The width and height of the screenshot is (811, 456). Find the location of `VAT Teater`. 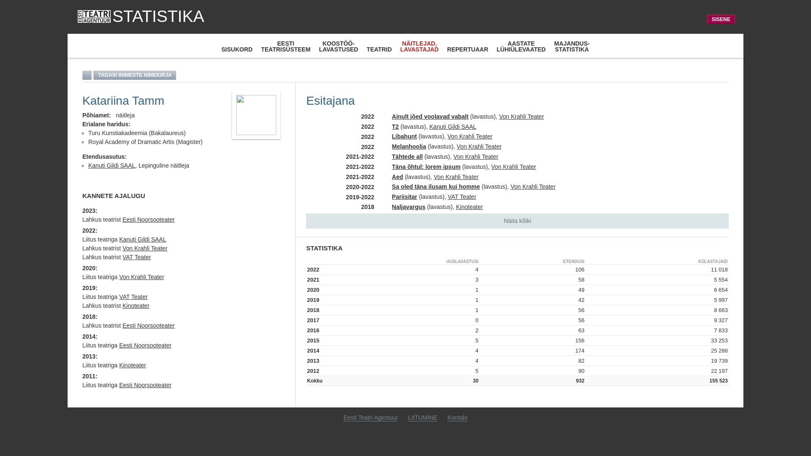

VAT Teater is located at coordinates (133, 297).